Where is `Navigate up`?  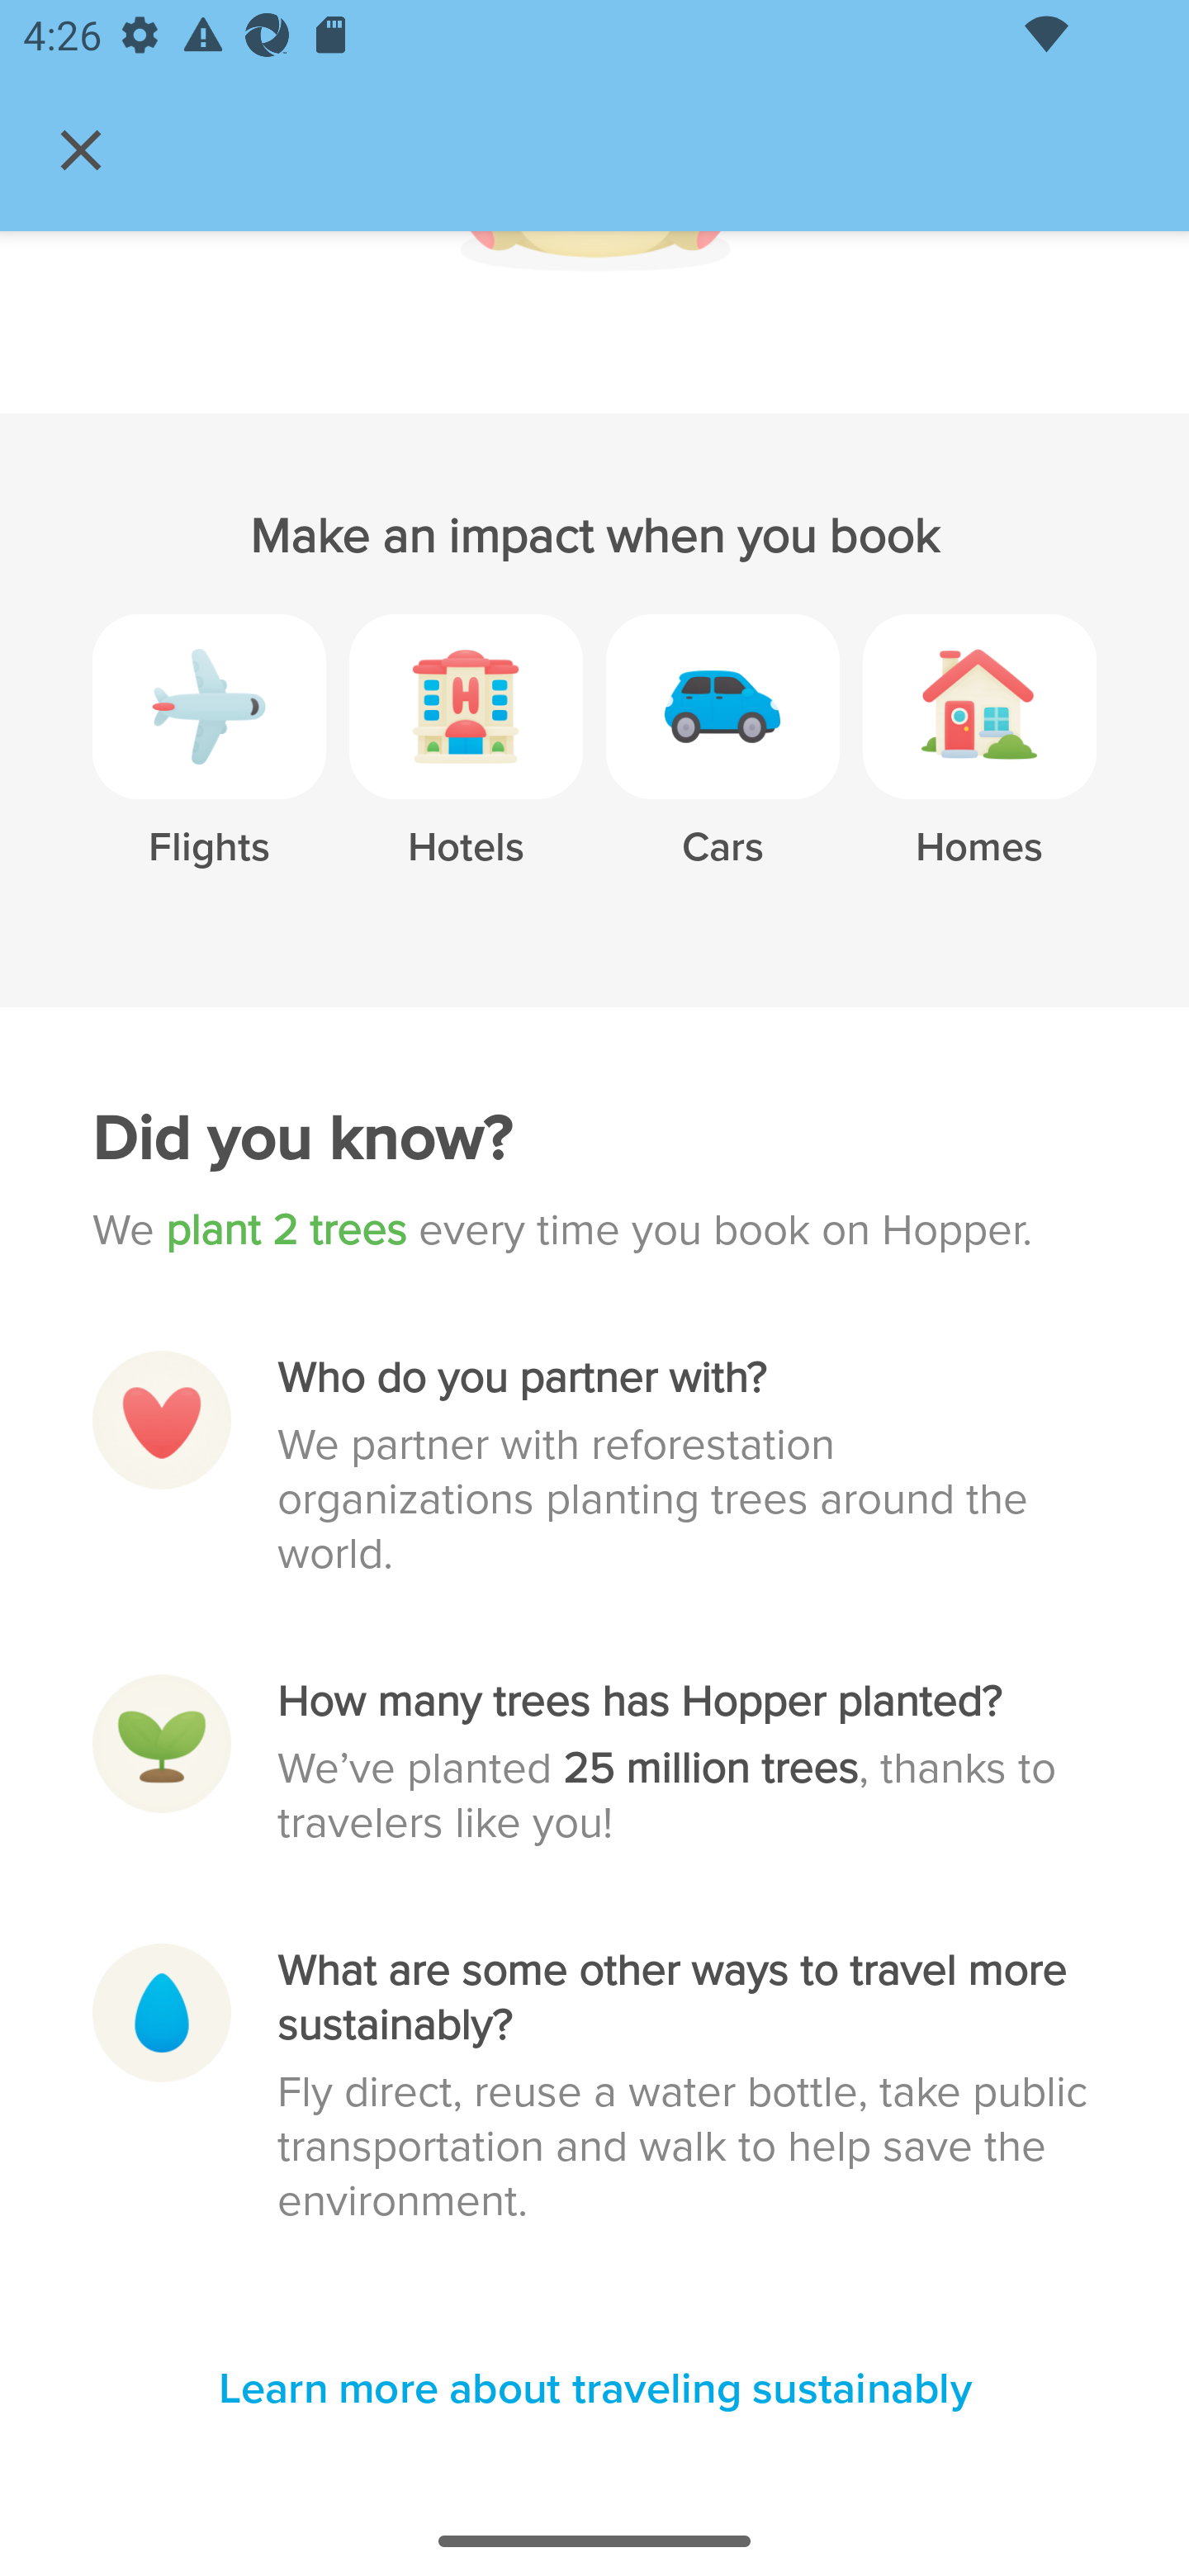 Navigate up is located at coordinates (81, 150).